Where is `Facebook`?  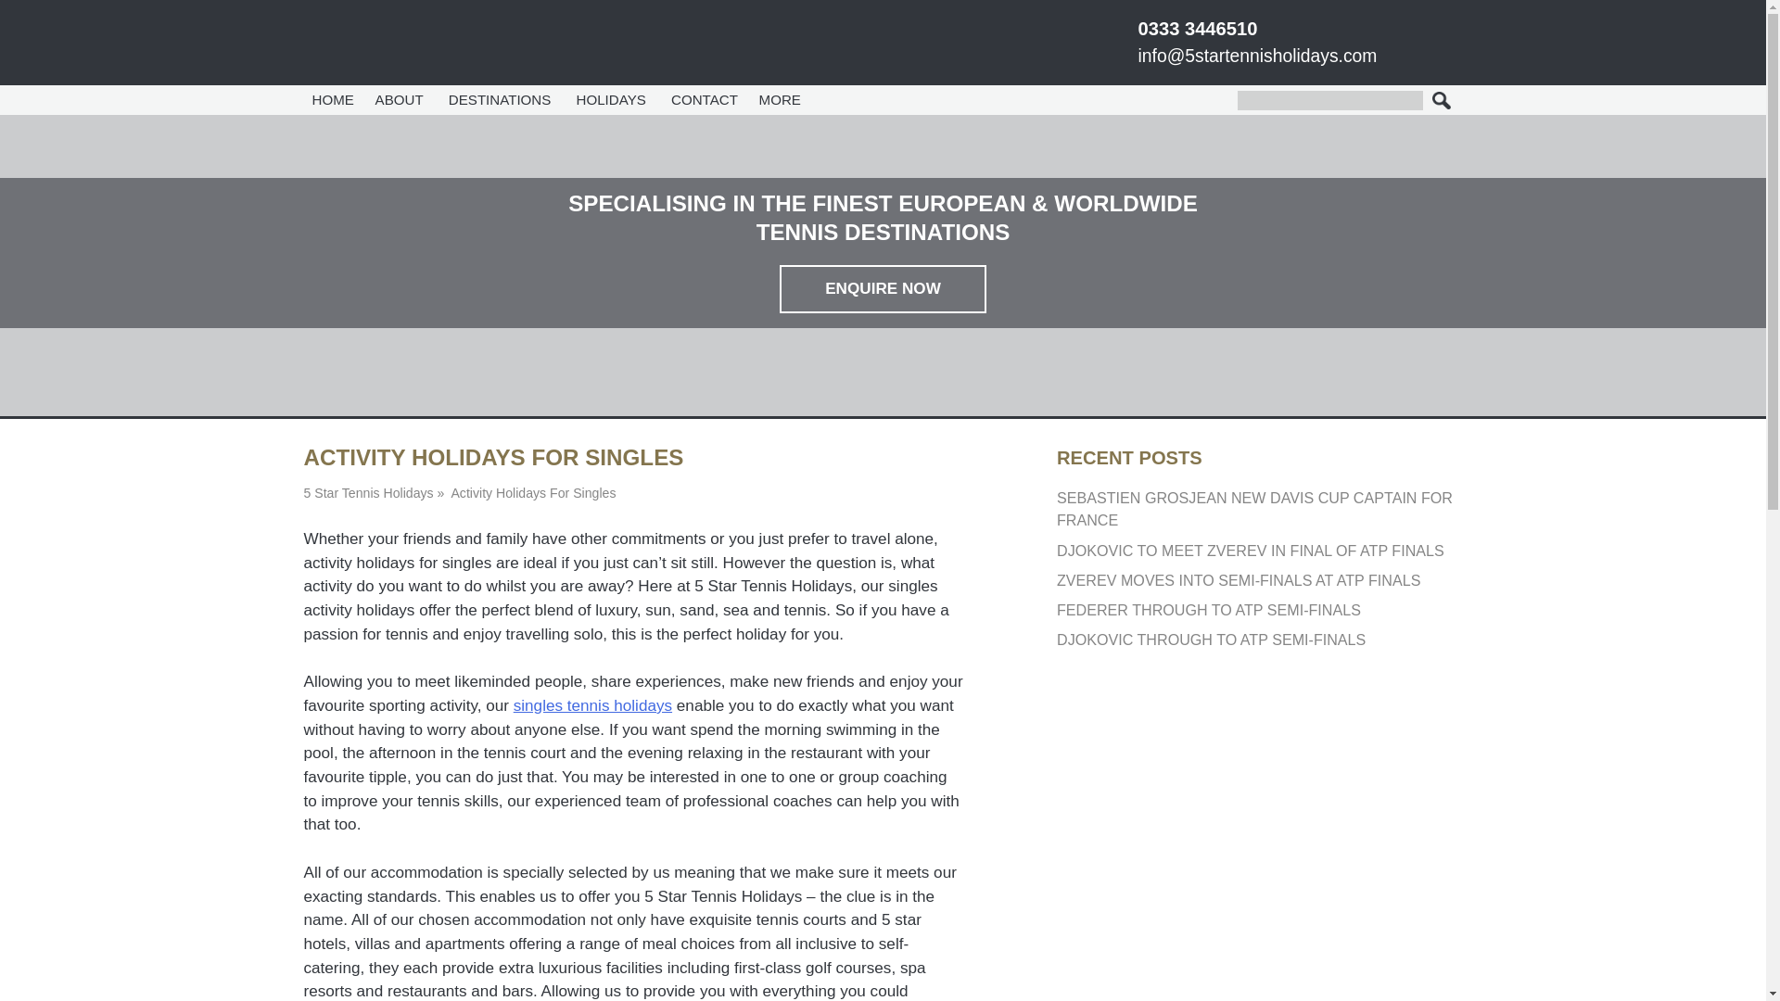
Facebook is located at coordinates (1276, 32).